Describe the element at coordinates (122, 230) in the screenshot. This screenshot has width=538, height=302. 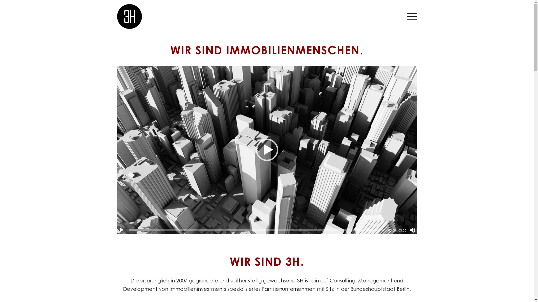
I see `Abspielen` at that location.